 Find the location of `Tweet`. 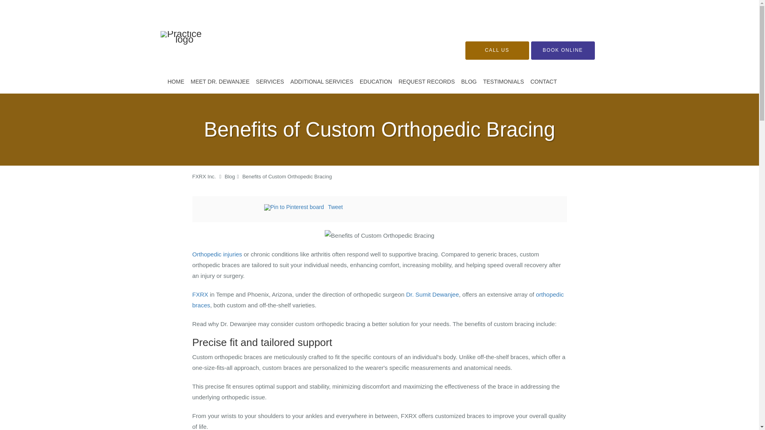

Tweet is located at coordinates (335, 207).